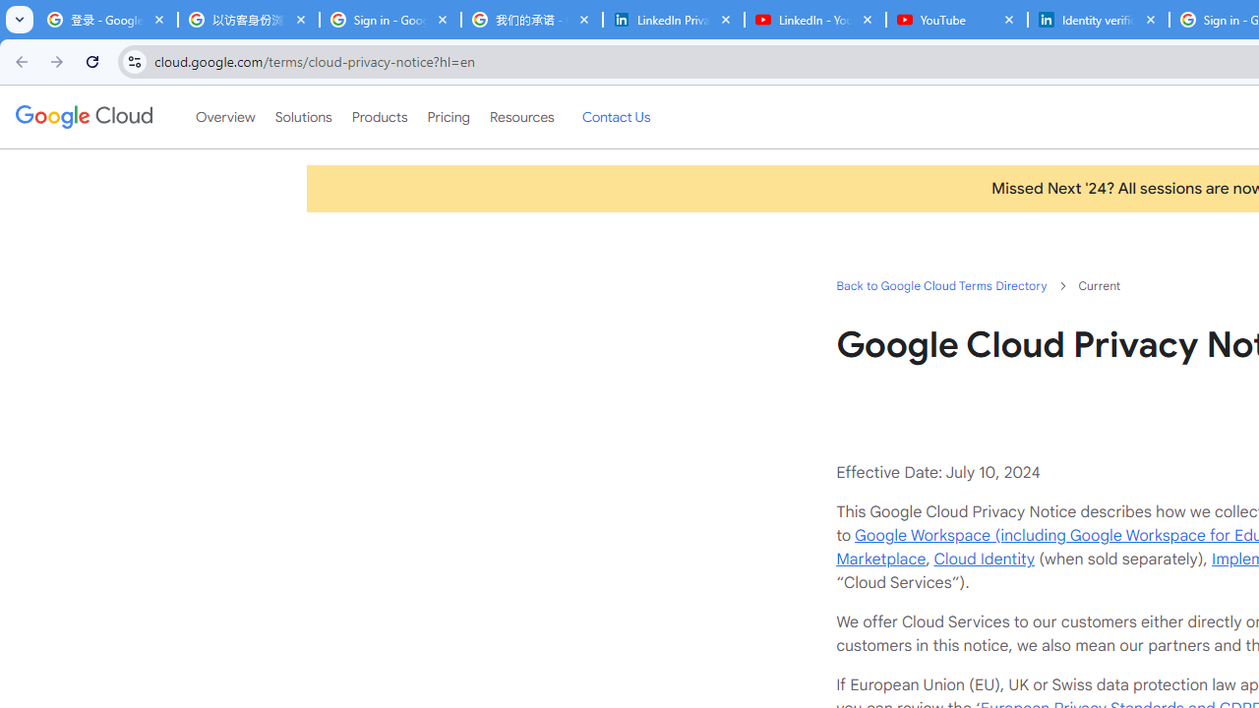 Image resolution: width=1259 pixels, height=708 pixels. What do you see at coordinates (814, 20) in the screenshot?
I see `LinkedIn - YouTube` at bounding box center [814, 20].